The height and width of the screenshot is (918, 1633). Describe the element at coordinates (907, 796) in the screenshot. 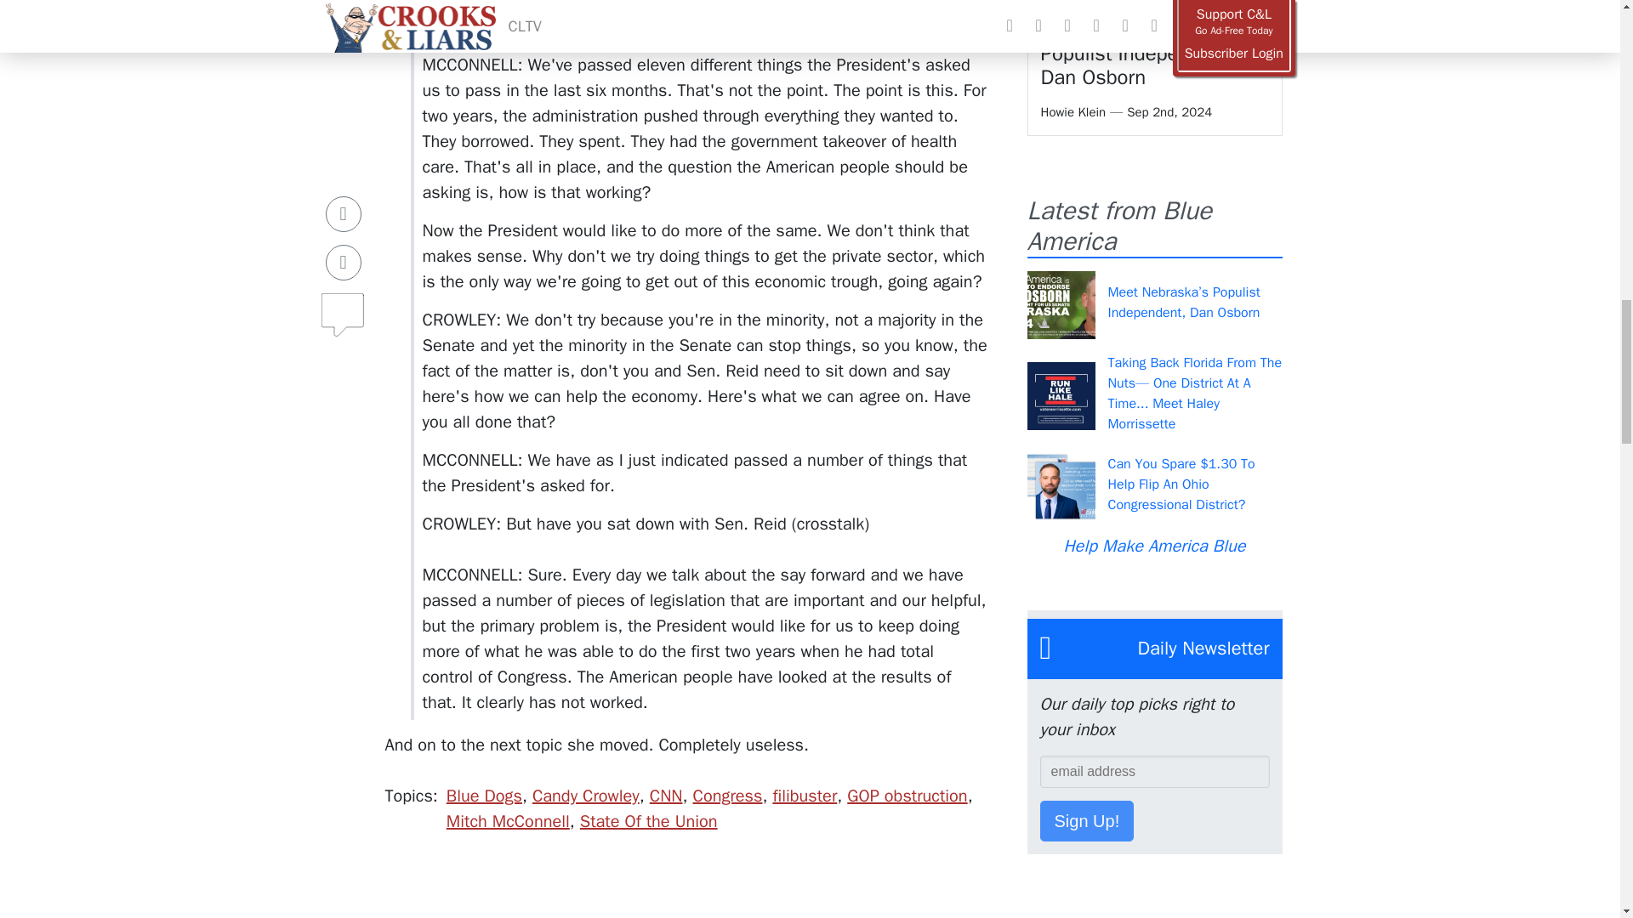

I see `GOP obstruction` at that location.